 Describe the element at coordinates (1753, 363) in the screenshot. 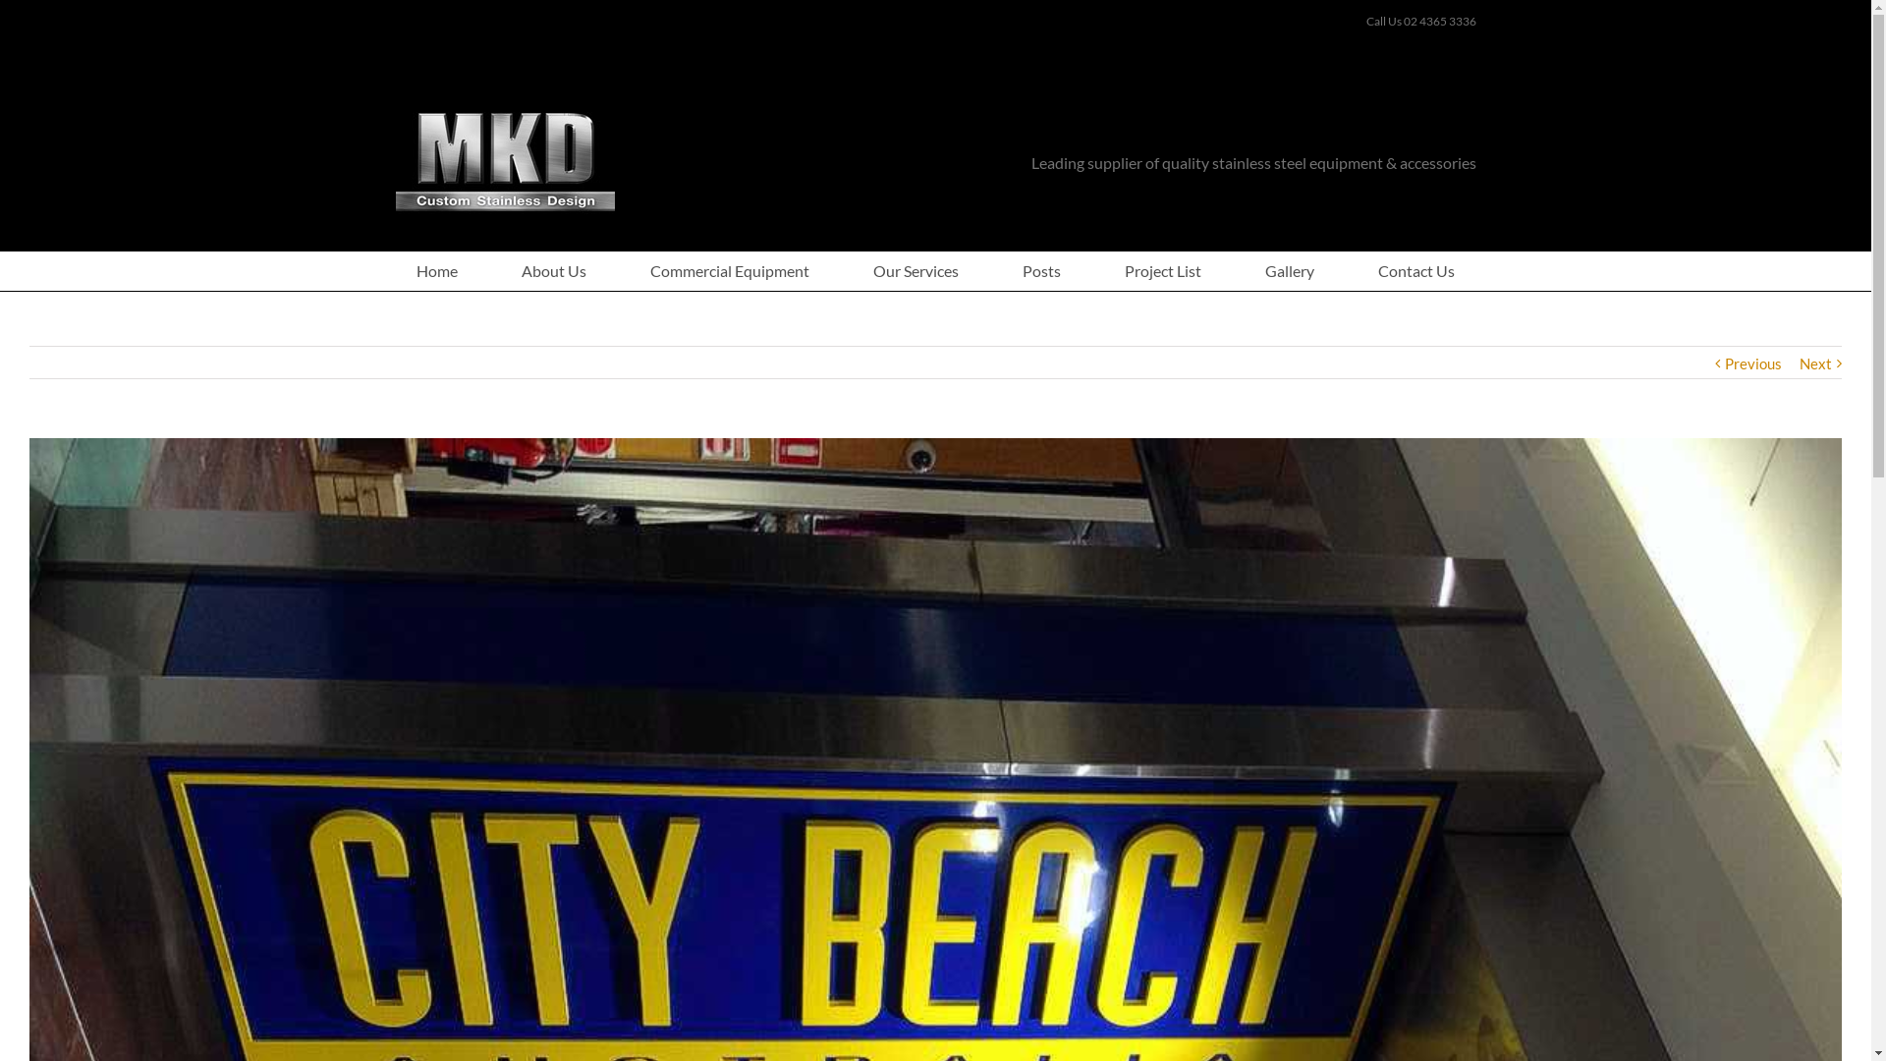

I see `Previous` at that location.